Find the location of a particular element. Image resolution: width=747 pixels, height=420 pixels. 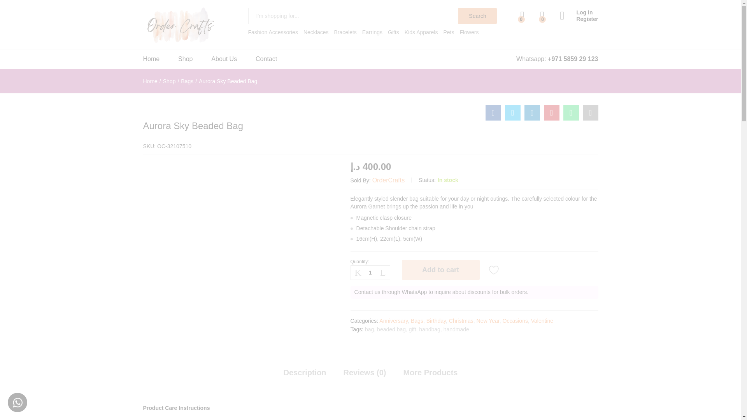

Contact is located at coordinates (266, 59).